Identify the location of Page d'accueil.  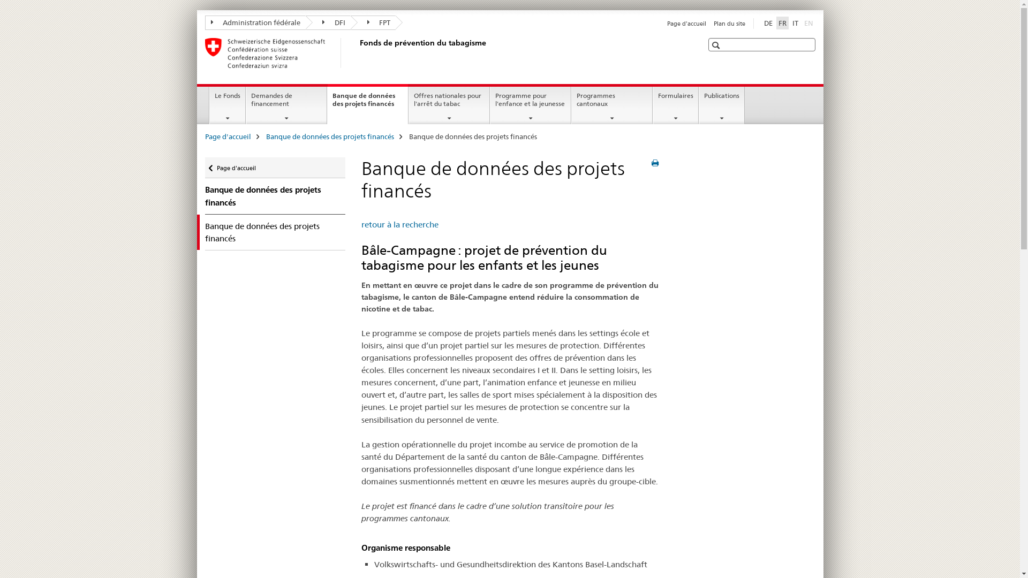
(228, 136).